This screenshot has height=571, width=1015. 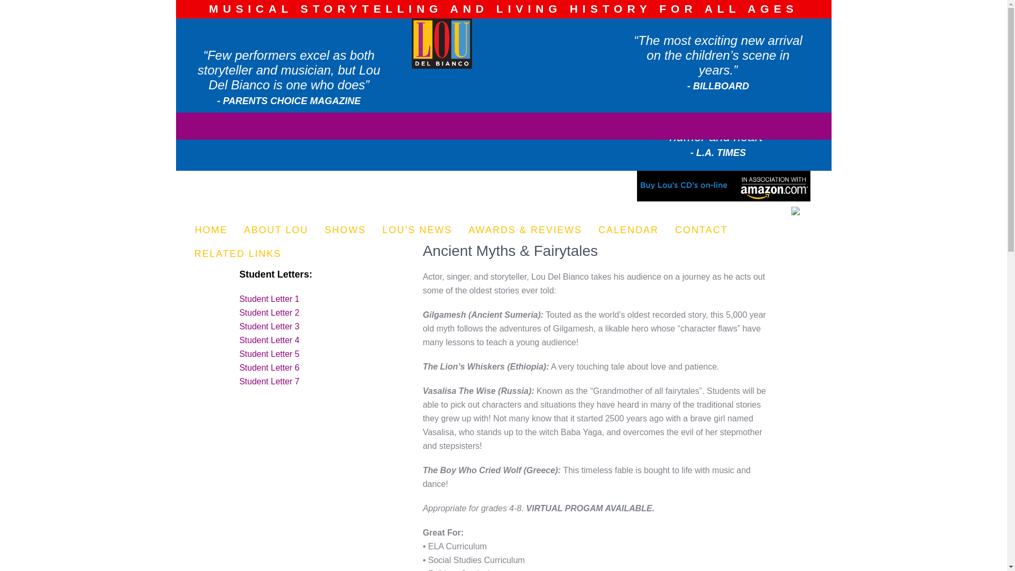 I want to click on Student Letter 7, so click(x=270, y=381).